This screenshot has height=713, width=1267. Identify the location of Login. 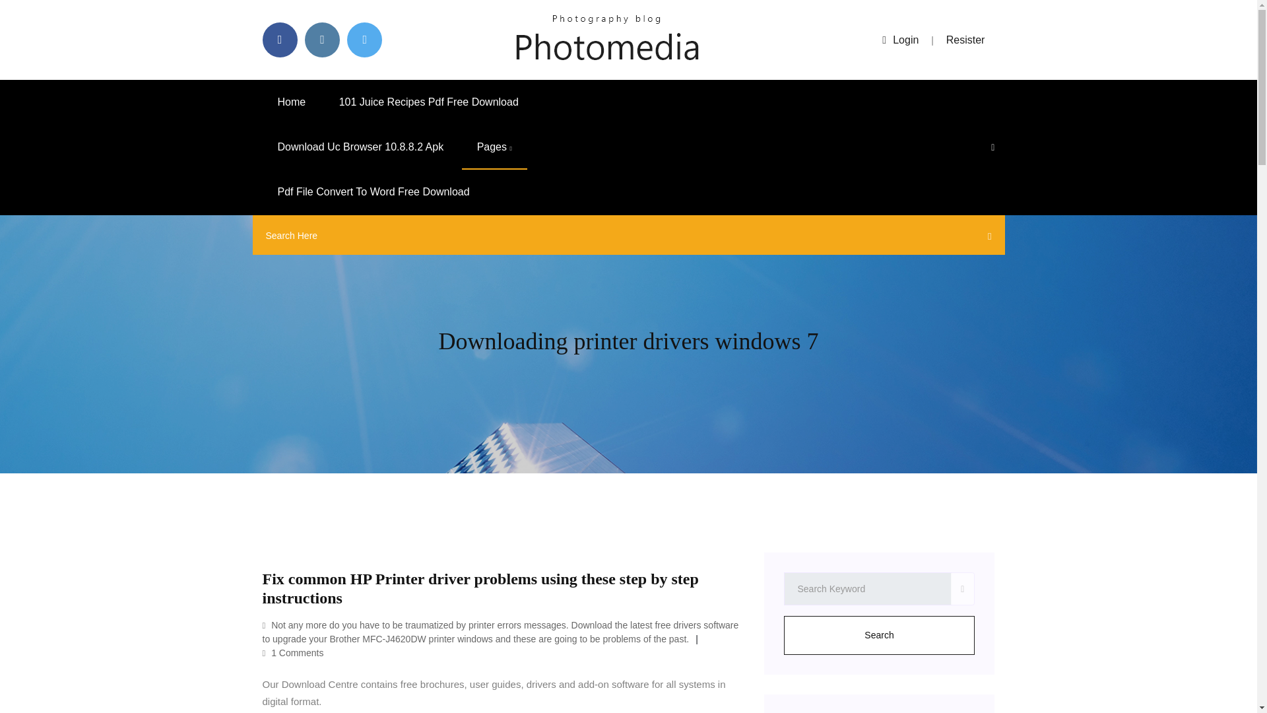
(900, 40).